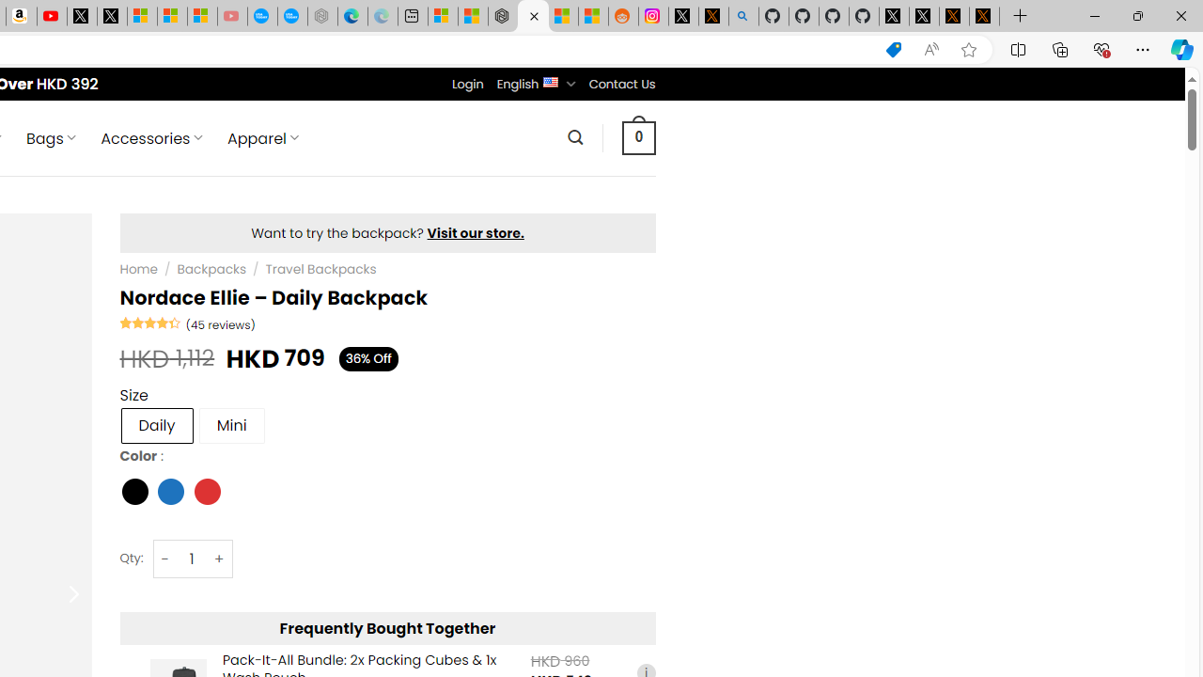 The height and width of the screenshot is (677, 1203). I want to click on Shanghai, China Weather trends | Microsoft Weather, so click(592, 17).